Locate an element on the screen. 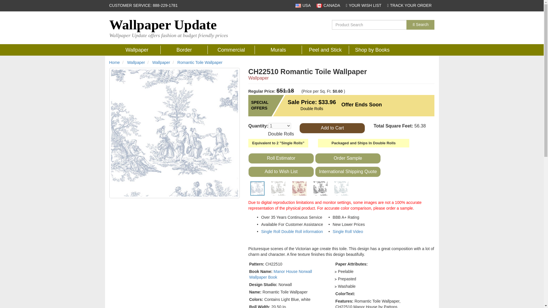  Single Roll Double Roll information is located at coordinates (292, 231).